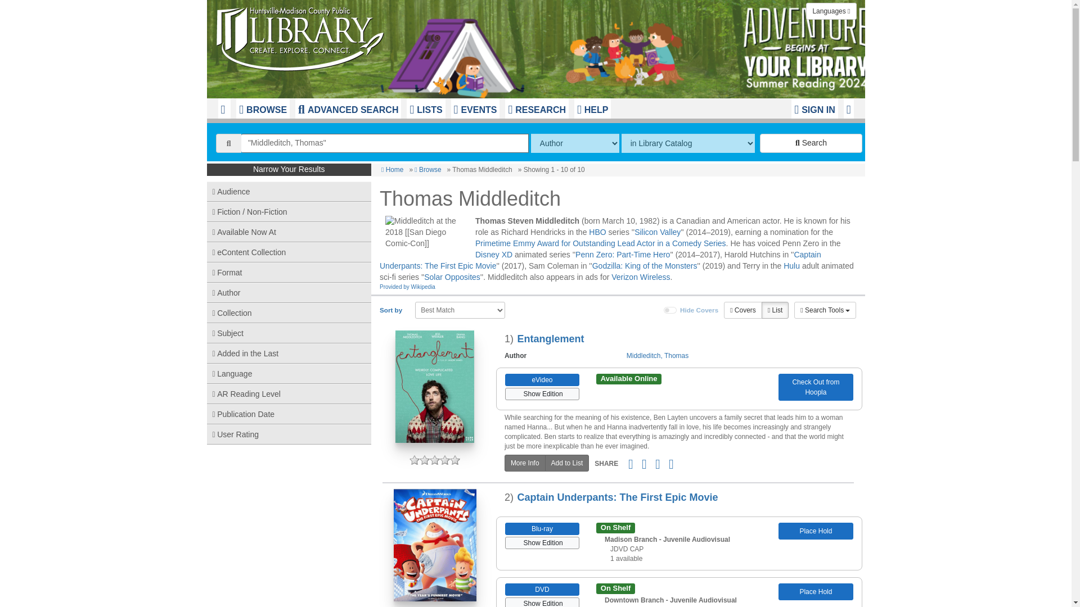  What do you see at coordinates (348, 108) in the screenshot?
I see `ADVANCED SEARCH` at bounding box center [348, 108].